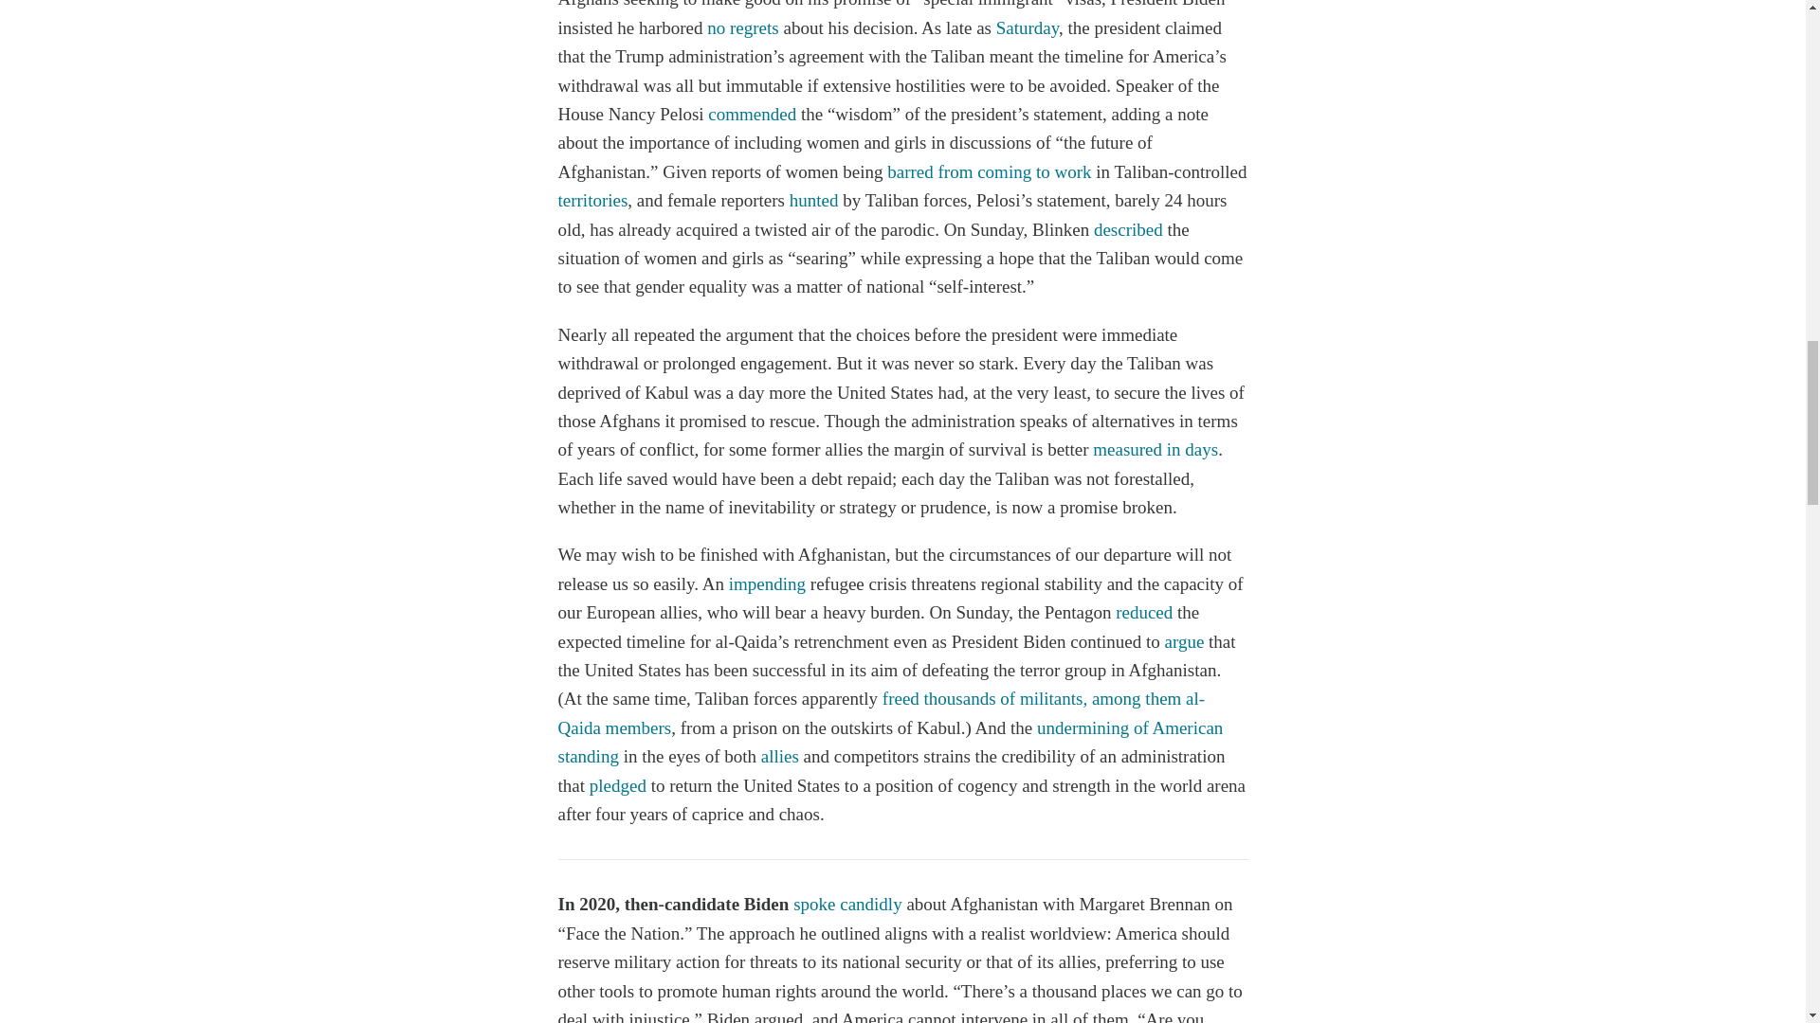 This screenshot has width=1820, height=1023. What do you see at coordinates (591, 200) in the screenshot?
I see `territories` at bounding box center [591, 200].